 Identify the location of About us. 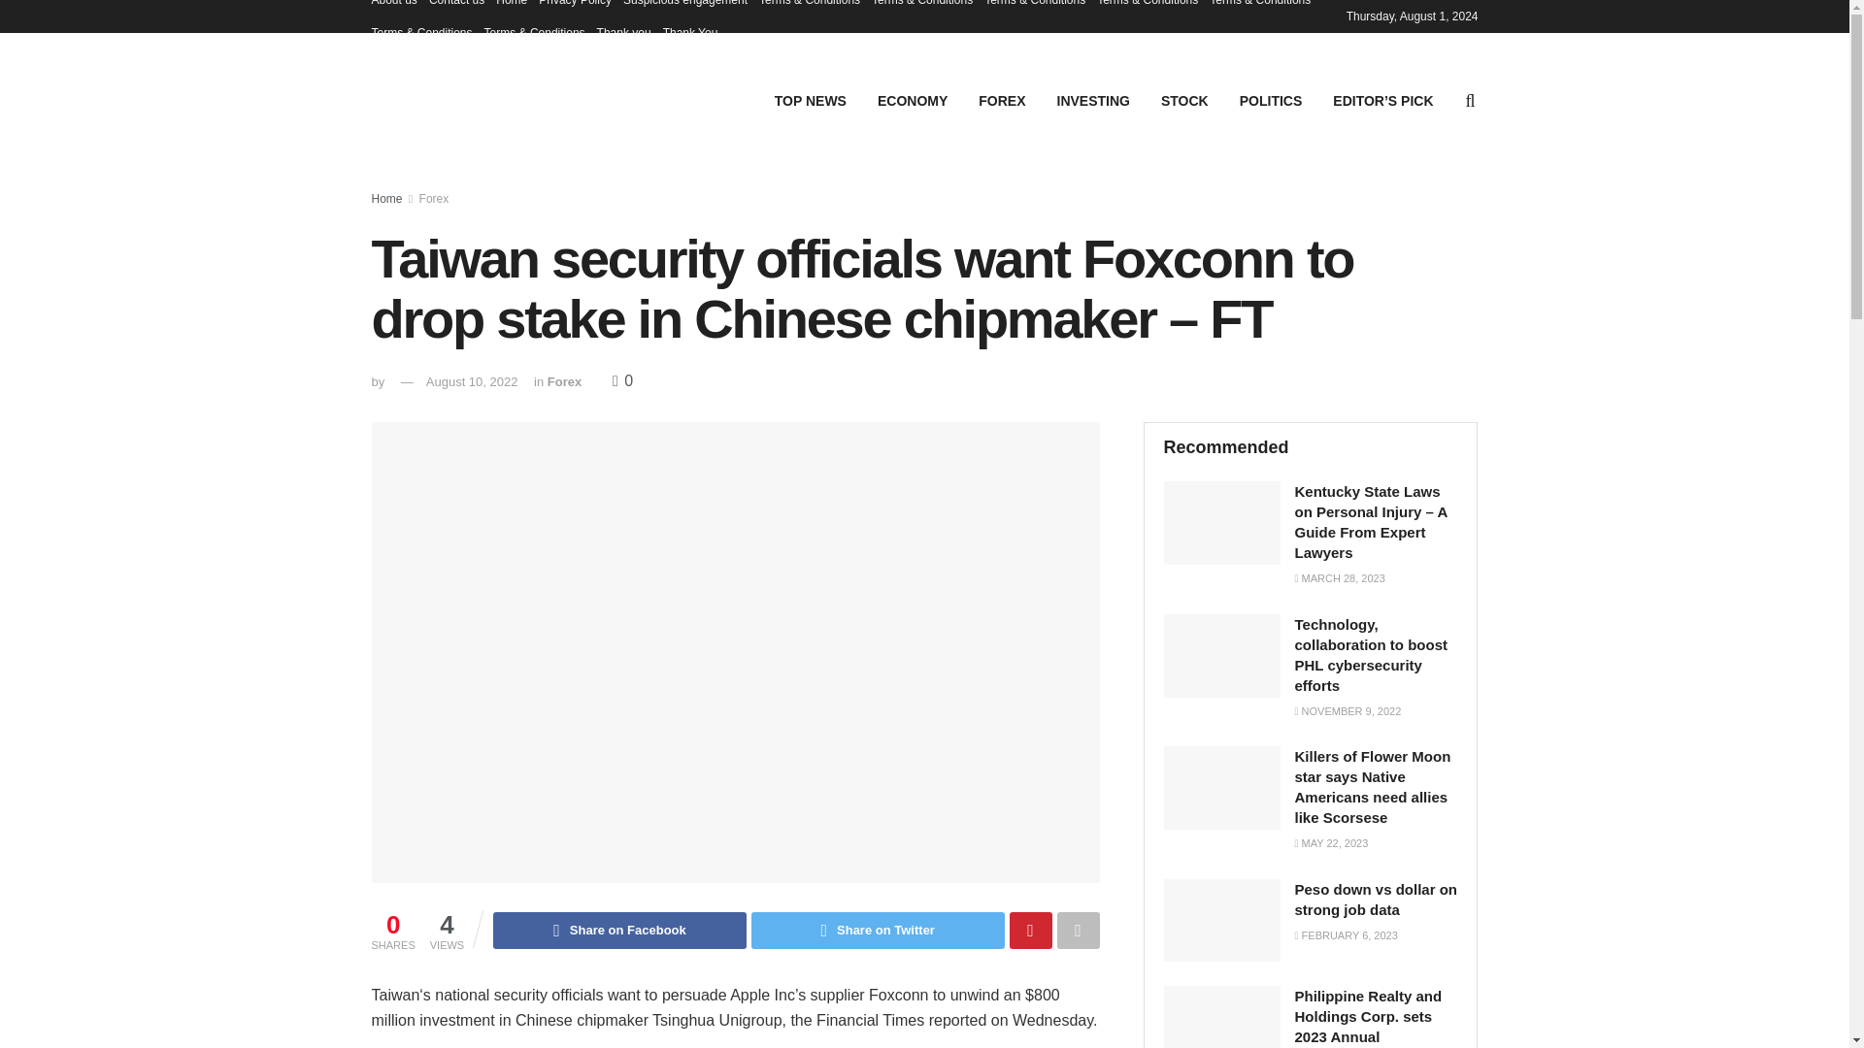
(393, 8).